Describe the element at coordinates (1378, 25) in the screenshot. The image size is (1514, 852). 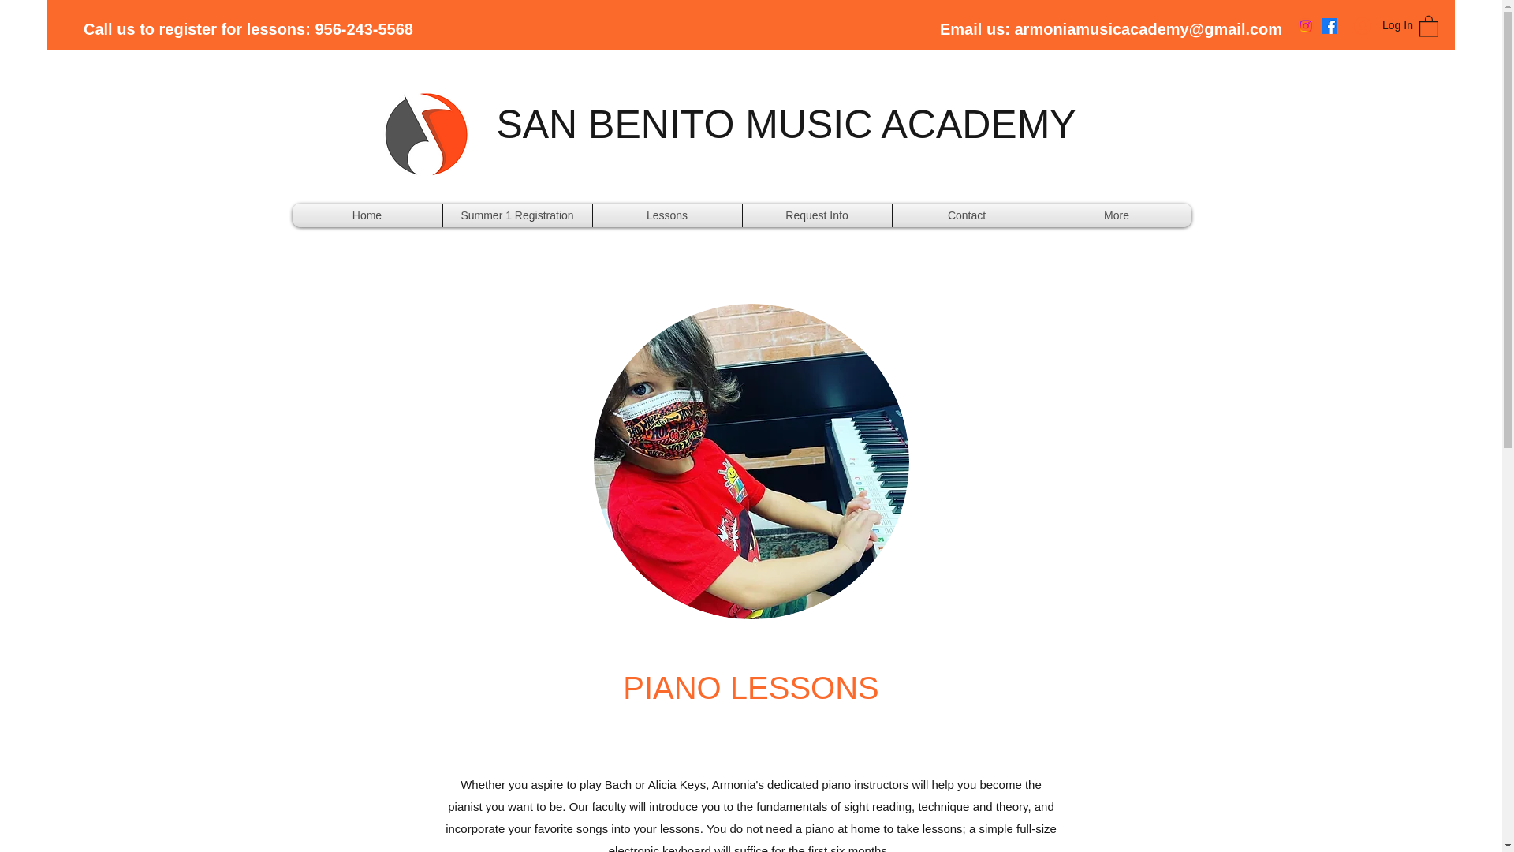
I see `Log In` at that location.